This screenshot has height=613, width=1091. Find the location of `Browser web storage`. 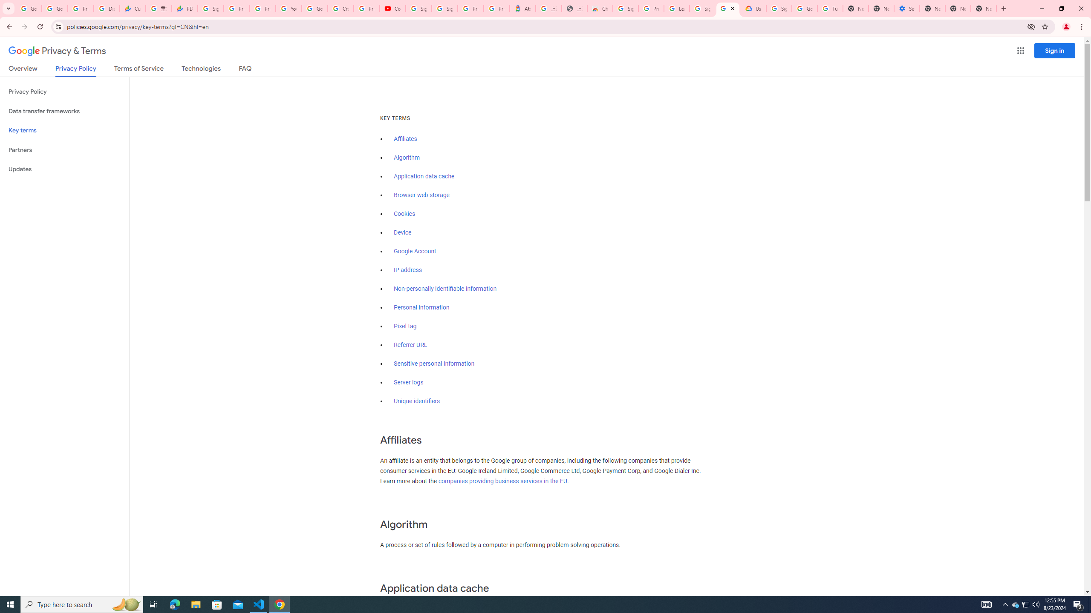

Browser web storage is located at coordinates (421, 195).